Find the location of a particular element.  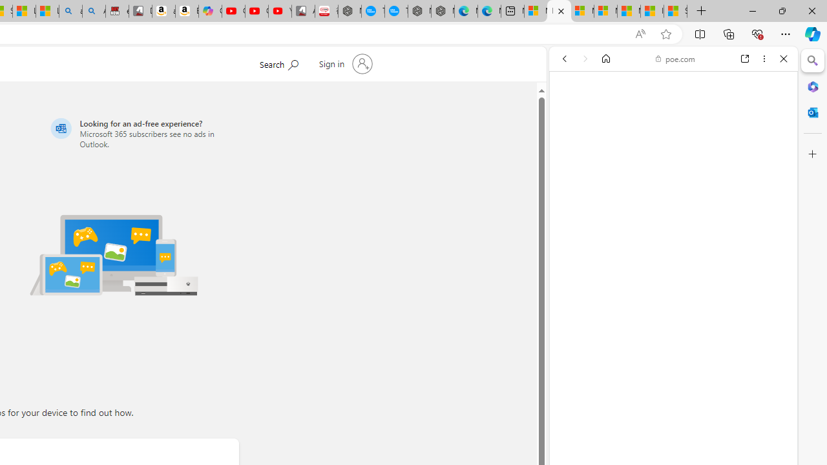

Poe is located at coordinates (668, 186).